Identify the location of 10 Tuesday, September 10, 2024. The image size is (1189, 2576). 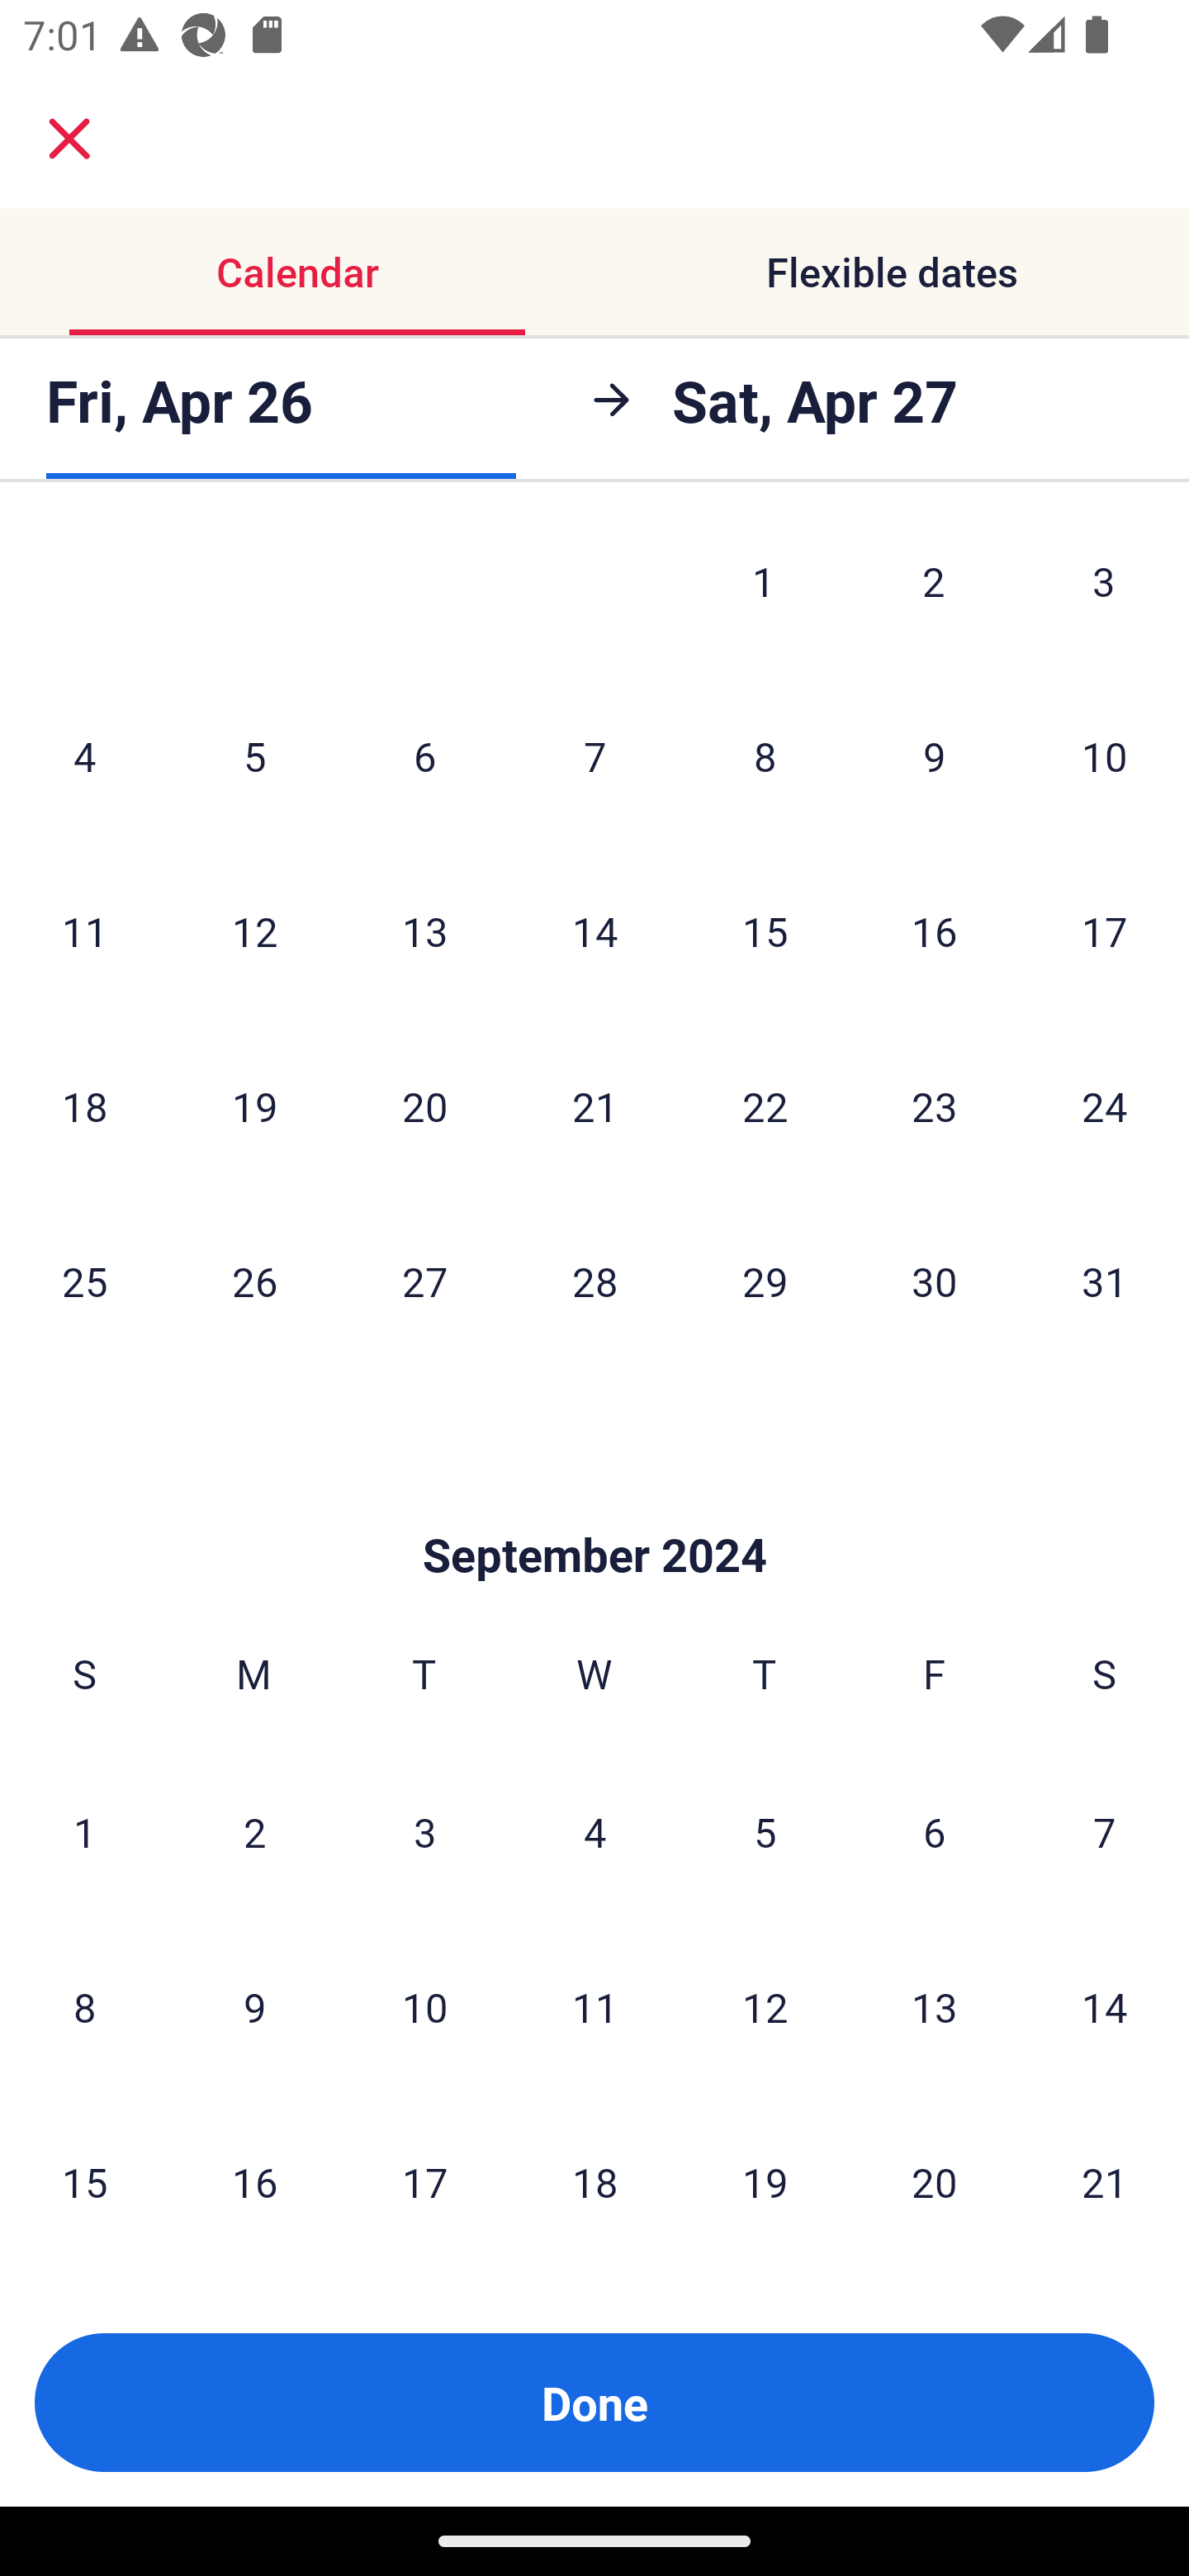
(424, 2006).